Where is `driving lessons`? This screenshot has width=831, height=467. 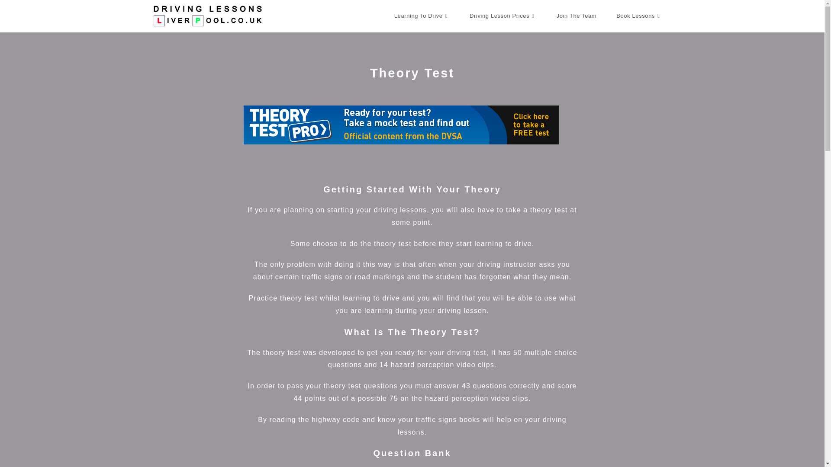
driving lessons is located at coordinates (400, 210).